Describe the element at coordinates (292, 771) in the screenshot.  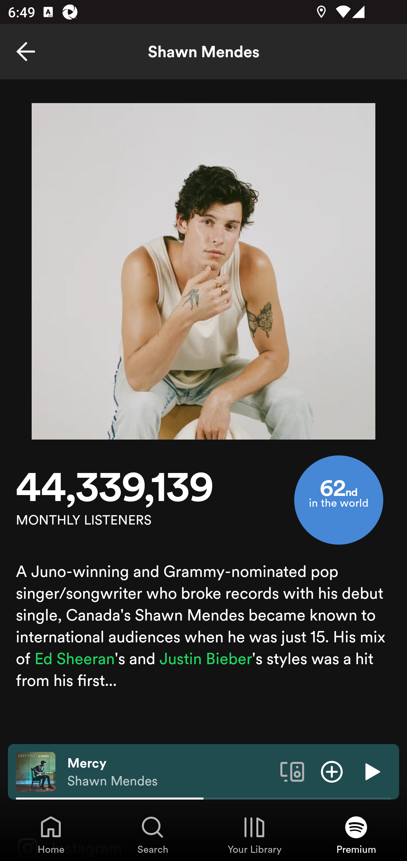
I see `Connect to a device. Opens the devices menu` at that location.